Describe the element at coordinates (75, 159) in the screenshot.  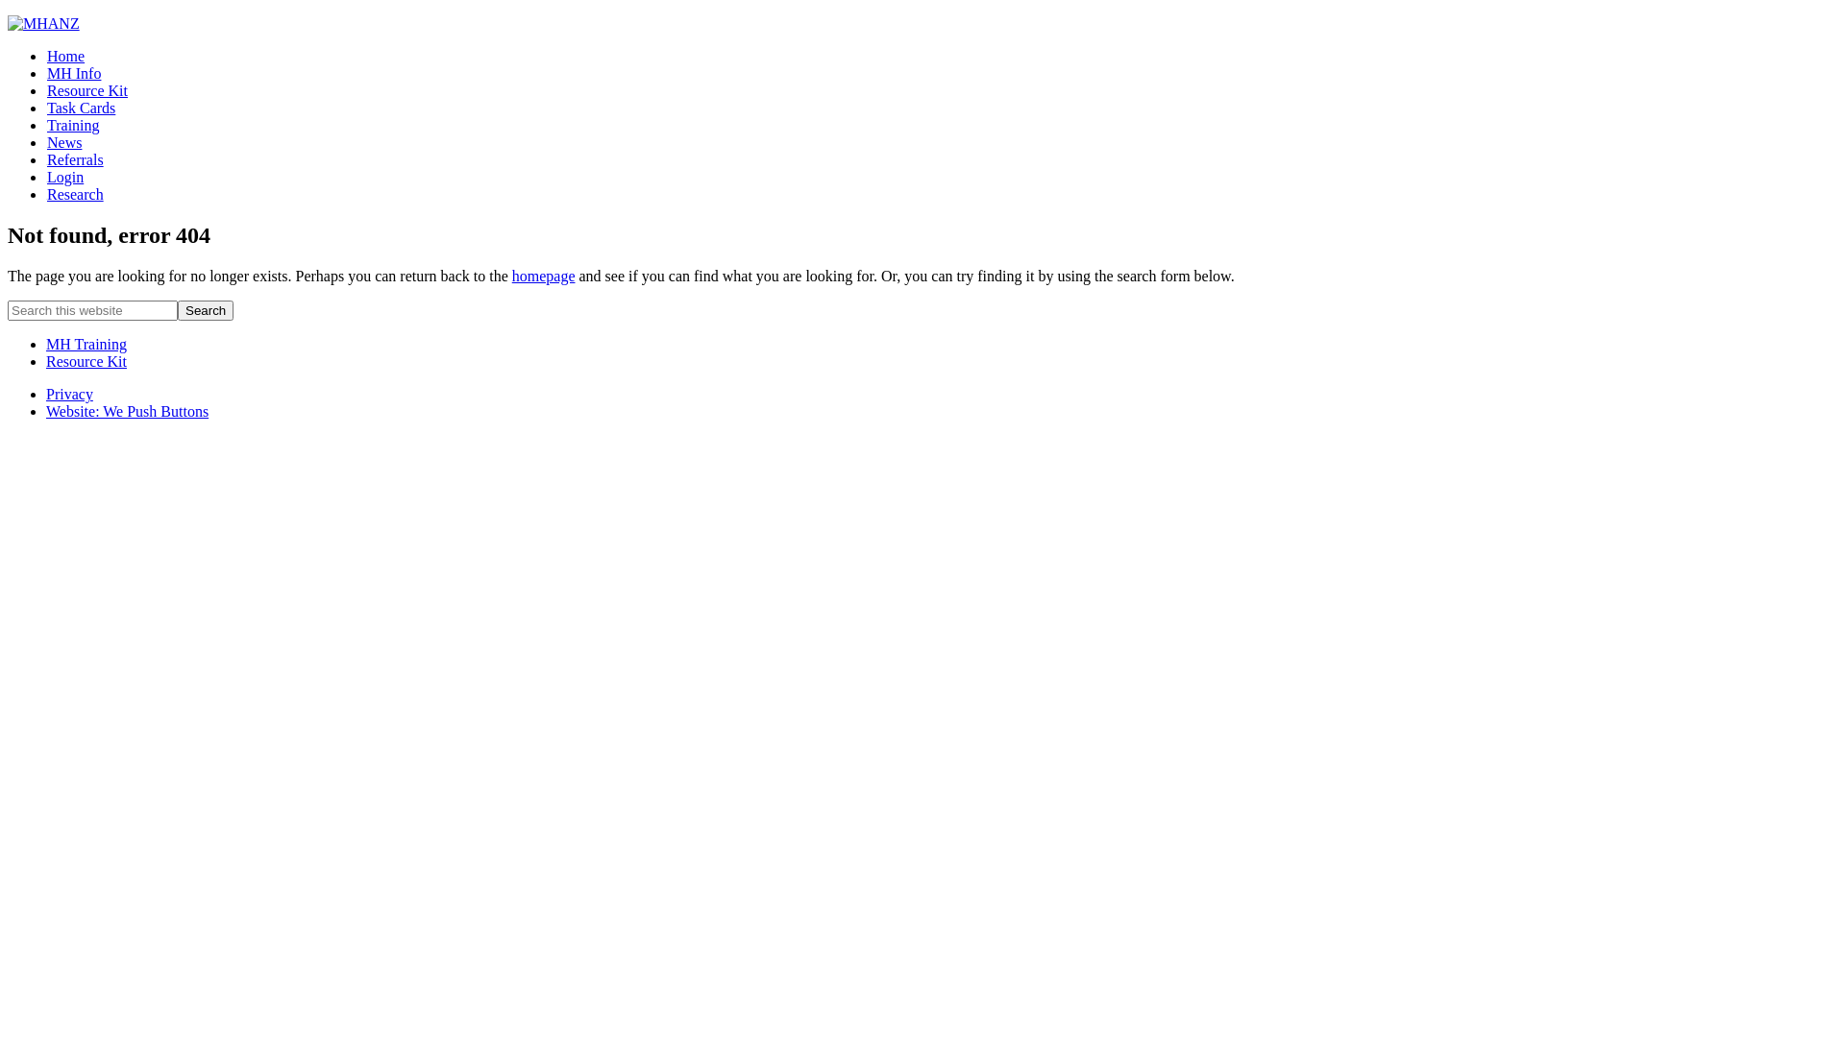
I see `Referrals` at that location.